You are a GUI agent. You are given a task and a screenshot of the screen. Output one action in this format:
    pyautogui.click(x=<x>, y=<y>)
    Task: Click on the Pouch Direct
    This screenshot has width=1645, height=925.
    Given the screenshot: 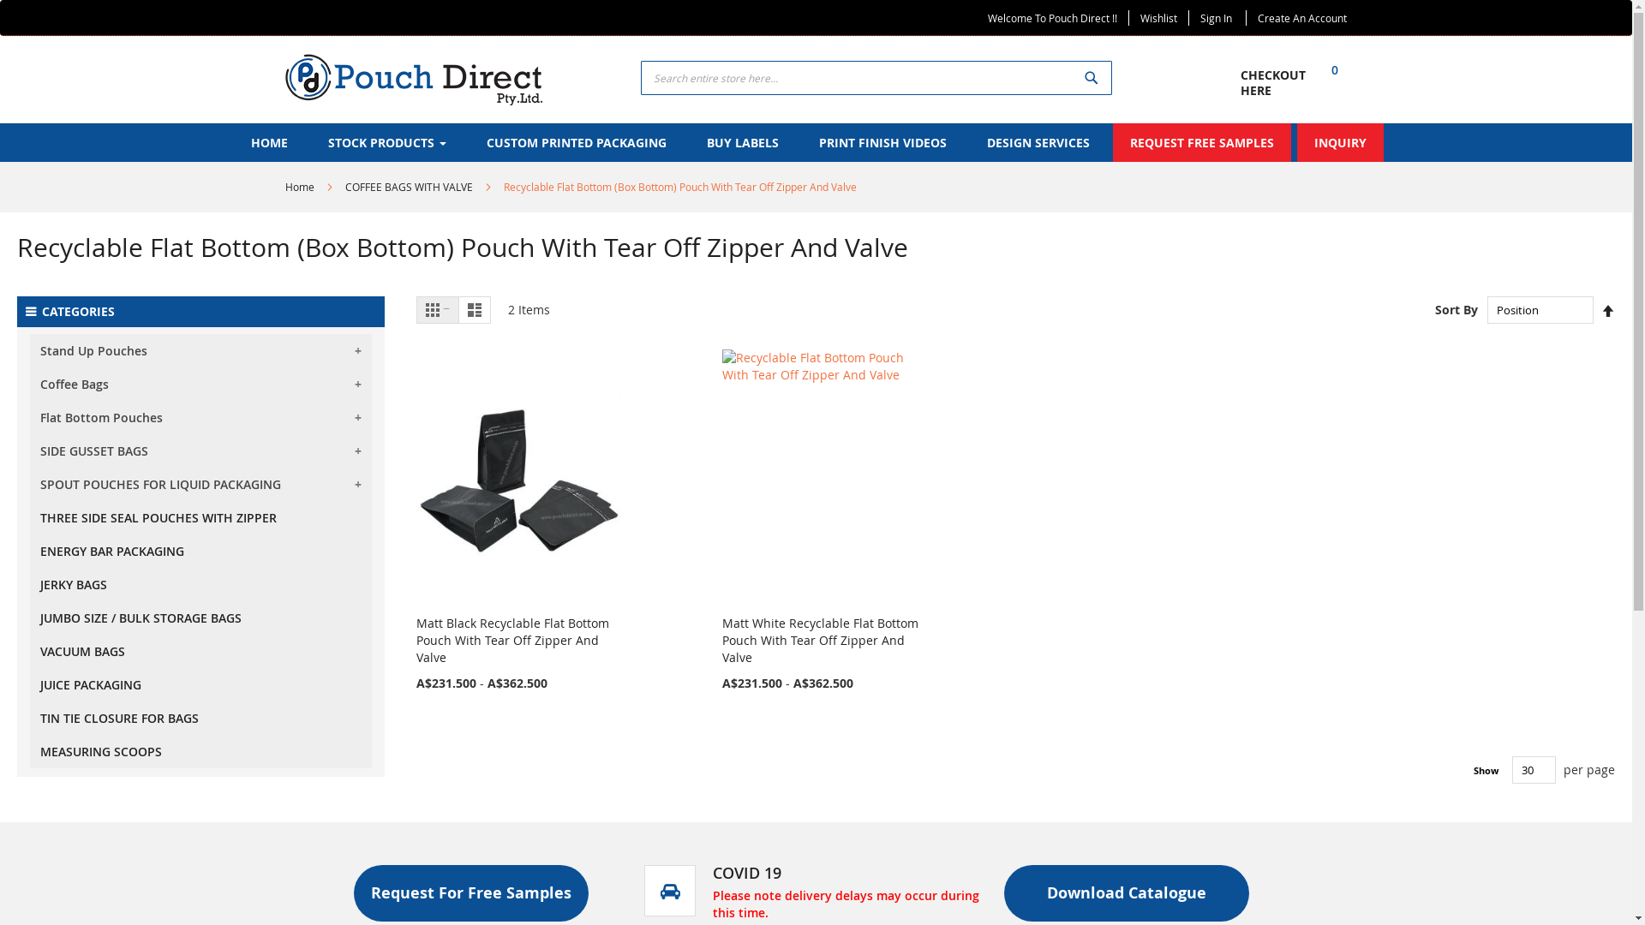 What is the action you would take?
    pyautogui.click(x=413, y=79)
    